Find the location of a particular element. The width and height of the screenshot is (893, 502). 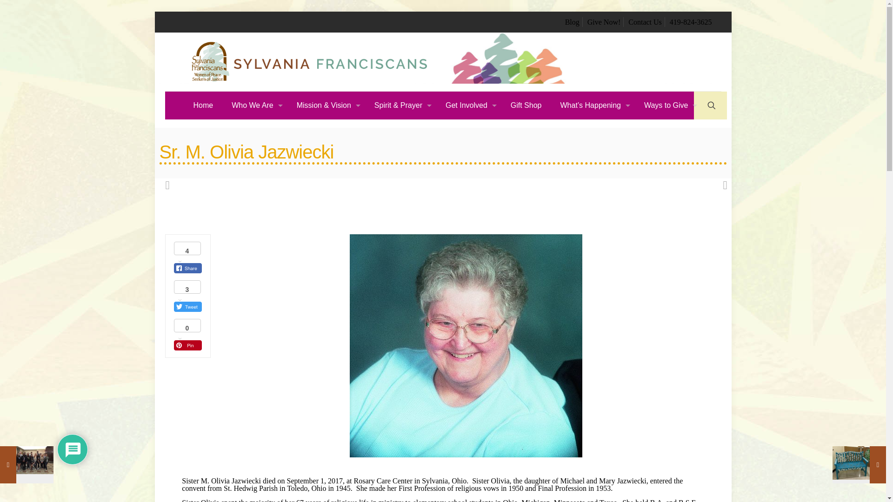

Contact Us is located at coordinates (645, 22).